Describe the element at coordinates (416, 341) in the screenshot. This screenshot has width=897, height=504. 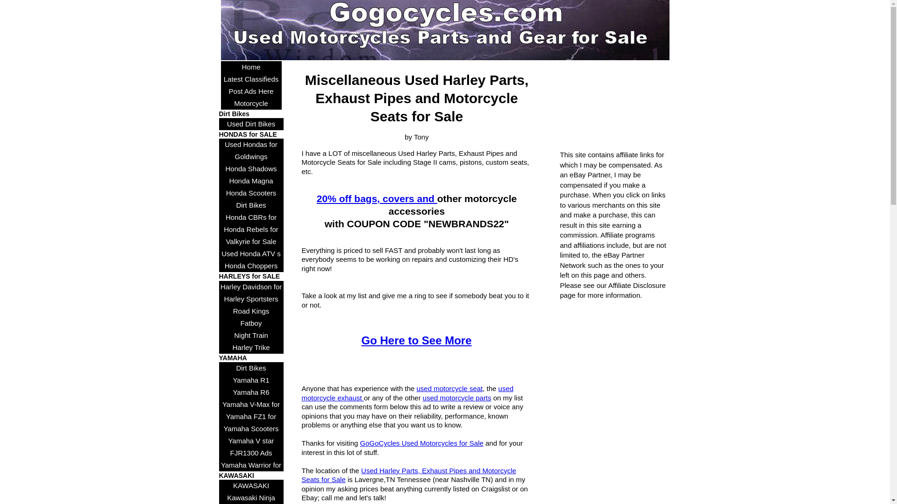
I see `Go Here to See More` at that location.